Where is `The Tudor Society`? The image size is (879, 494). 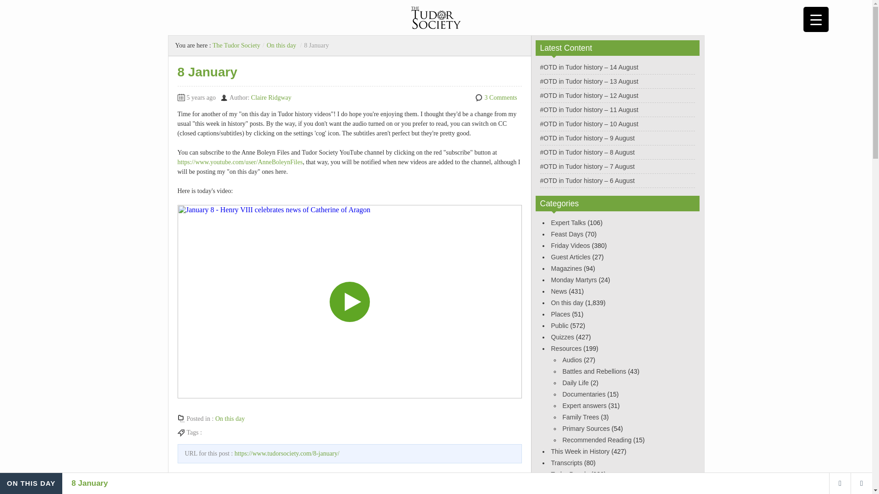
The Tudor Society is located at coordinates (236, 45).